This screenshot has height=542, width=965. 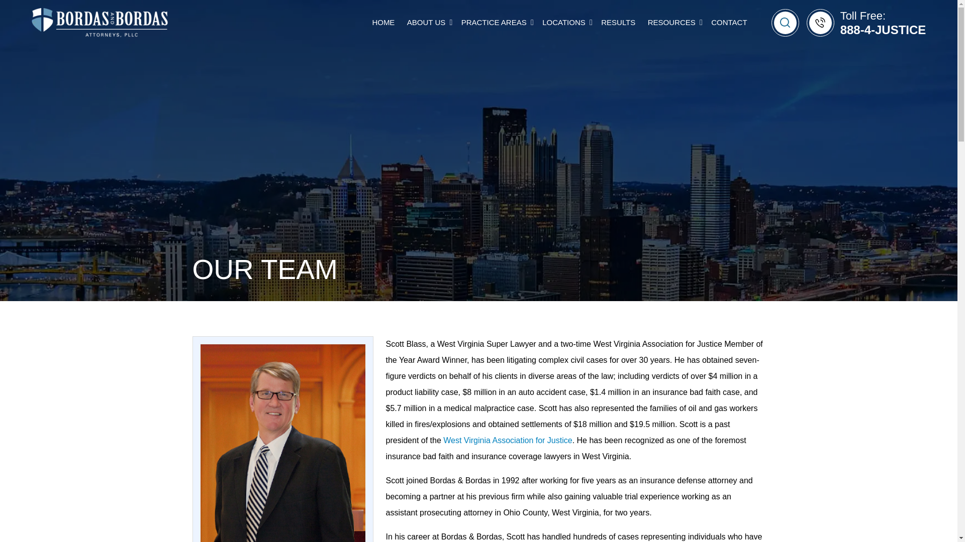 What do you see at coordinates (618, 23) in the screenshot?
I see `RESULTS` at bounding box center [618, 23].